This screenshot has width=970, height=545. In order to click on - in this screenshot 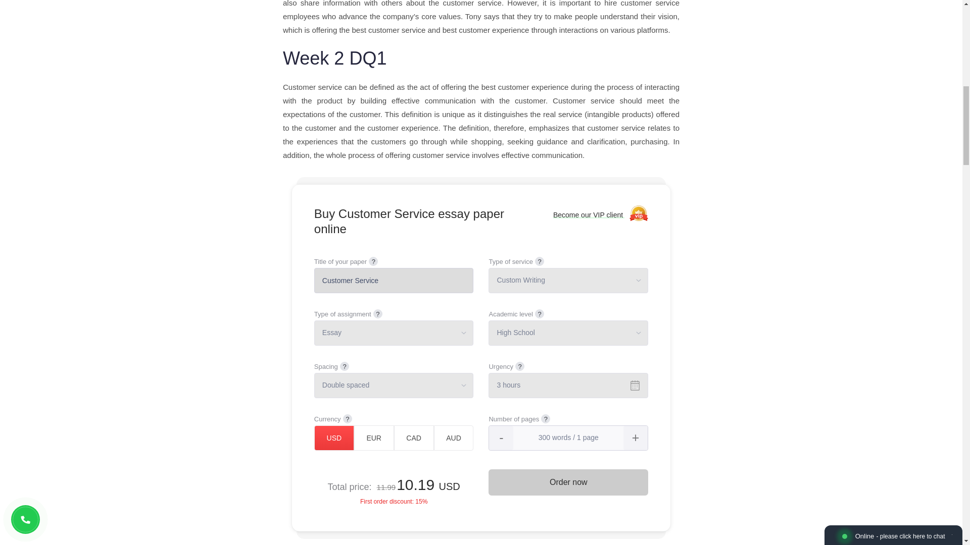, I will do `click(501, 438)`.